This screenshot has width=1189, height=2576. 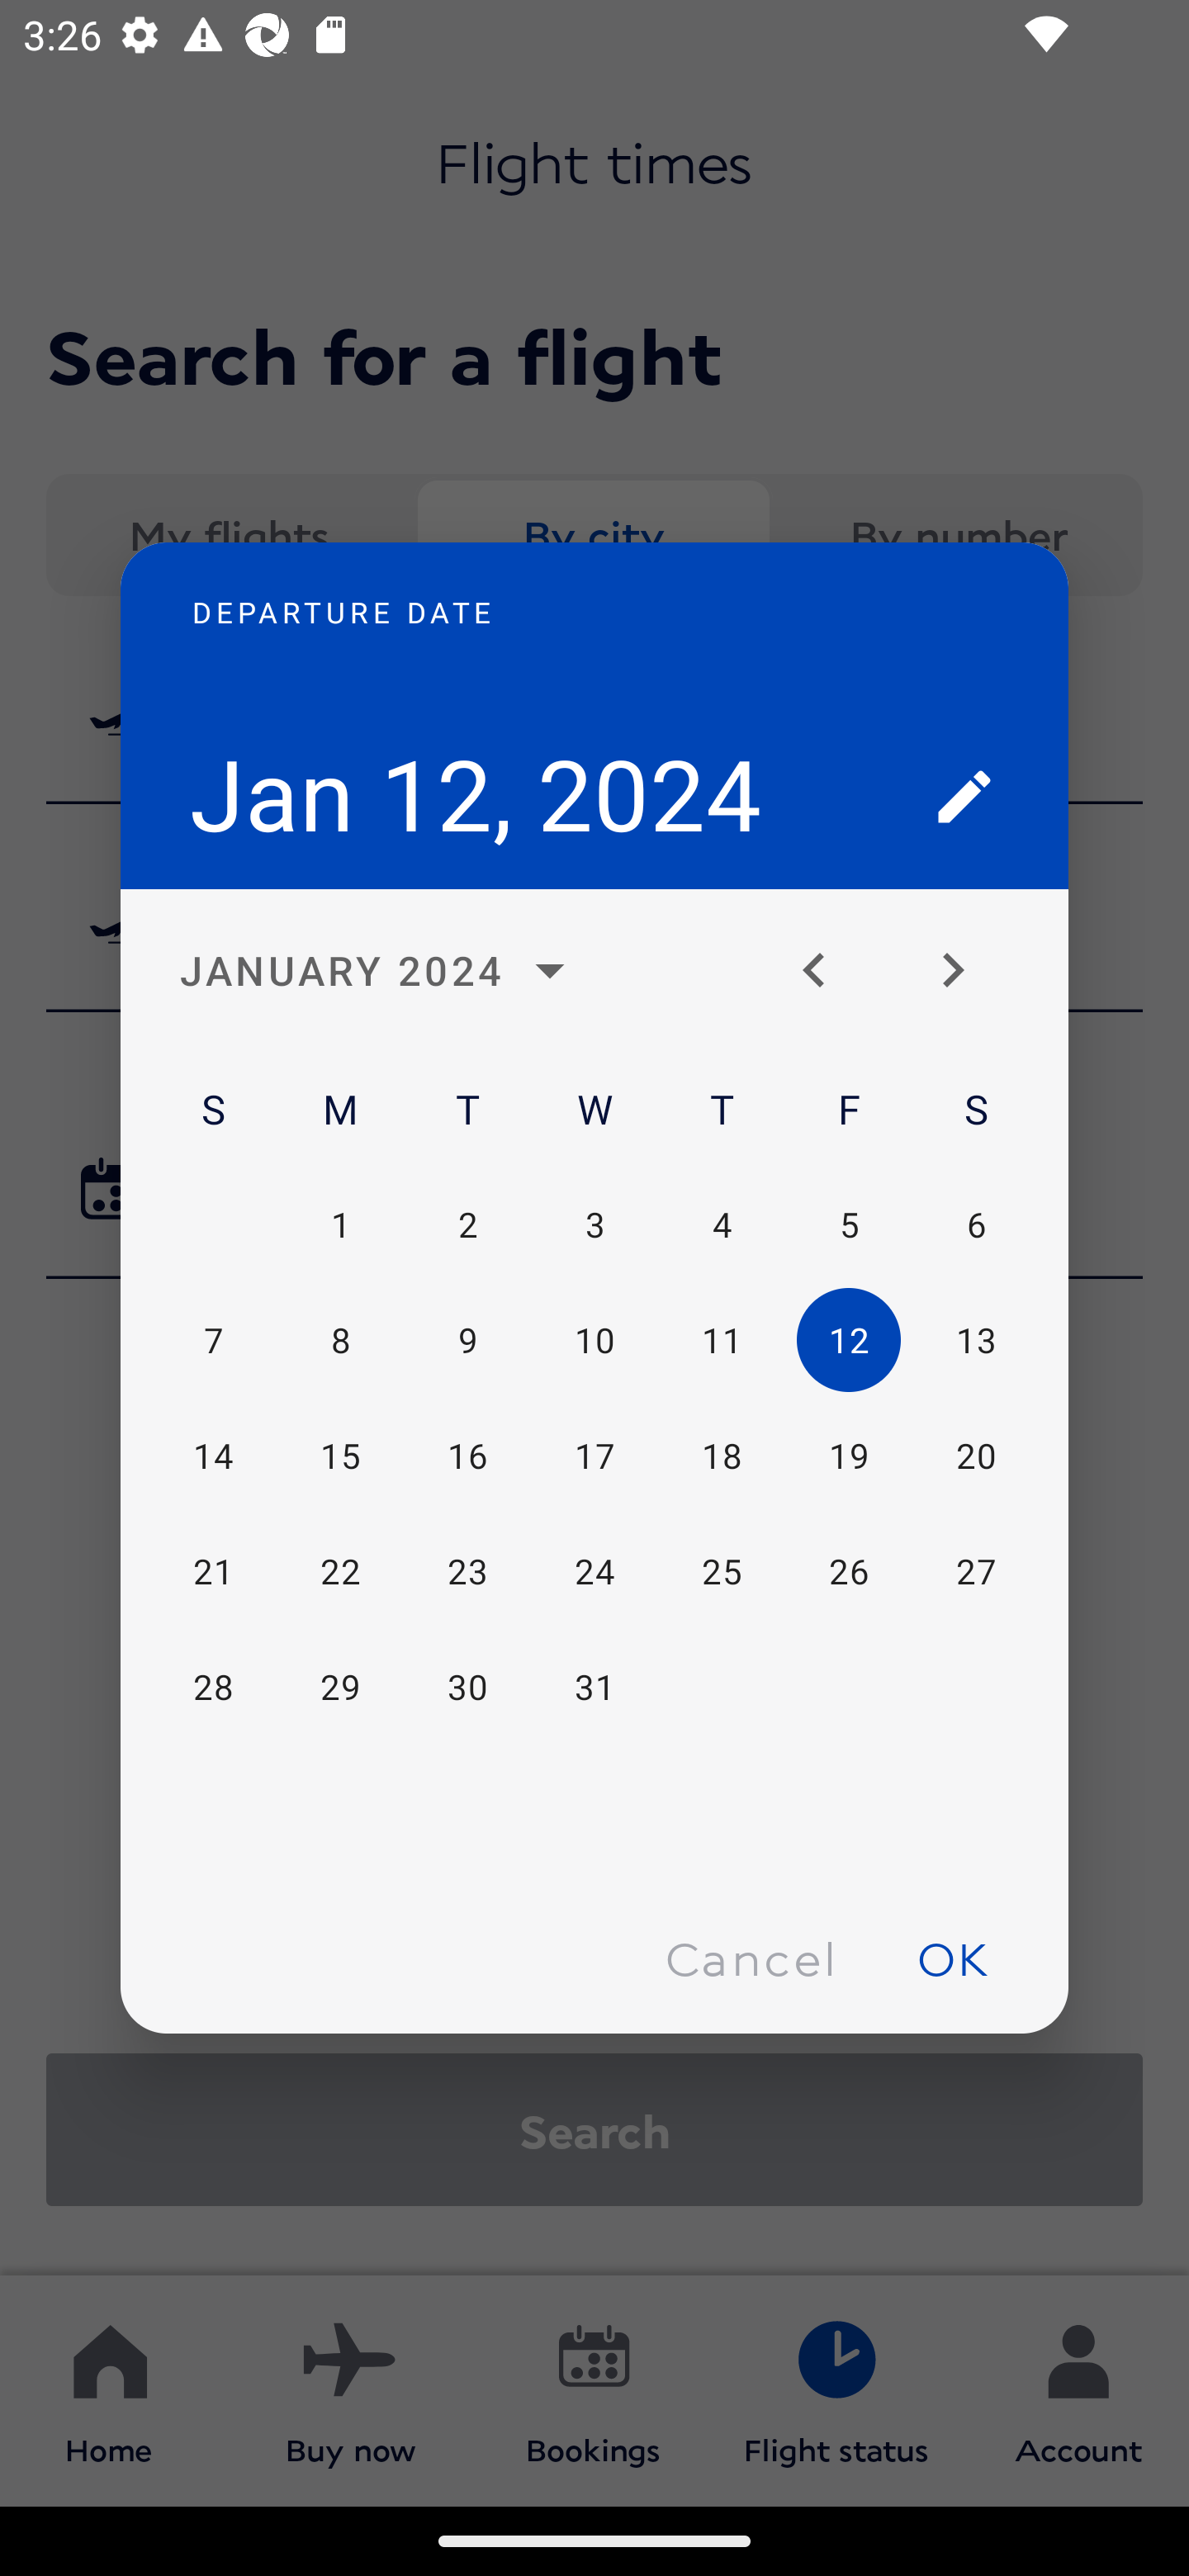 I want to click on 13 Sat, Jan 13, so click(x=975, y=1341).